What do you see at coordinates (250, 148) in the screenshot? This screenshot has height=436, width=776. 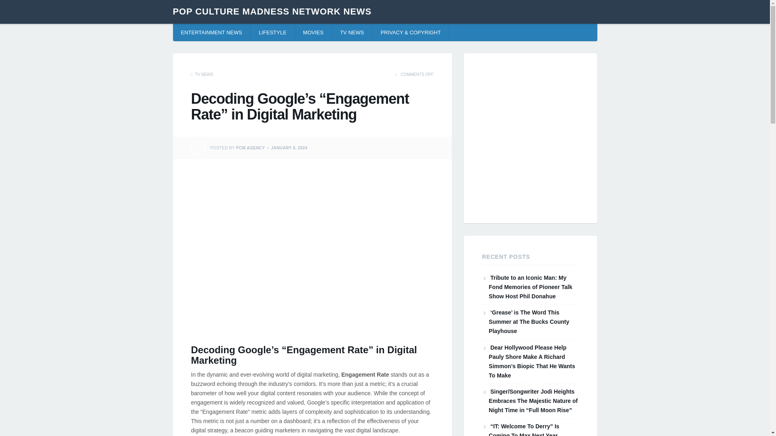 I see `PCM AGENCY` at bounding box center [250, 148].